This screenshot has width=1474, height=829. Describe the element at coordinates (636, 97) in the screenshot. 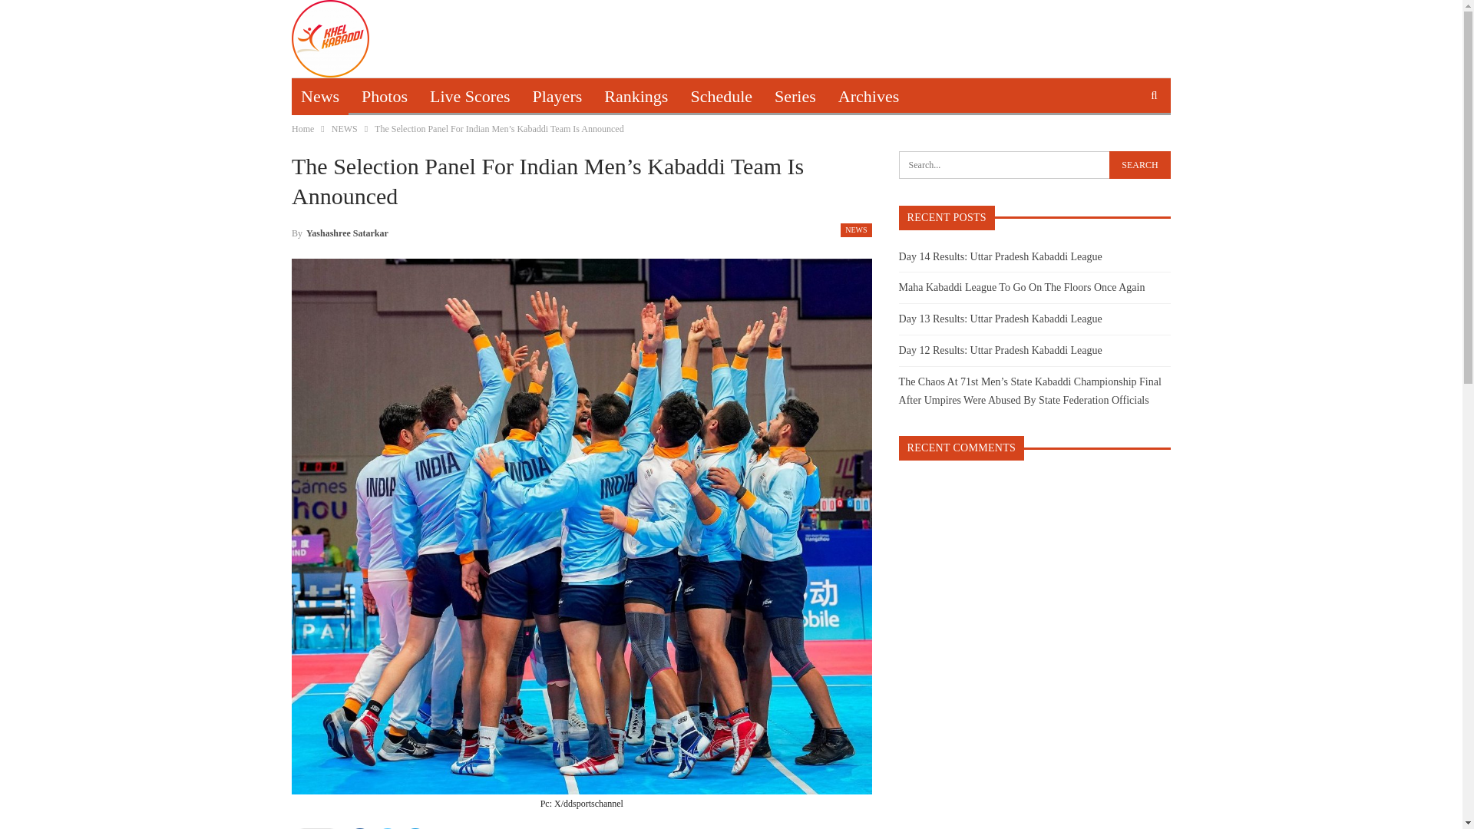

I see `Rankings` at that location.